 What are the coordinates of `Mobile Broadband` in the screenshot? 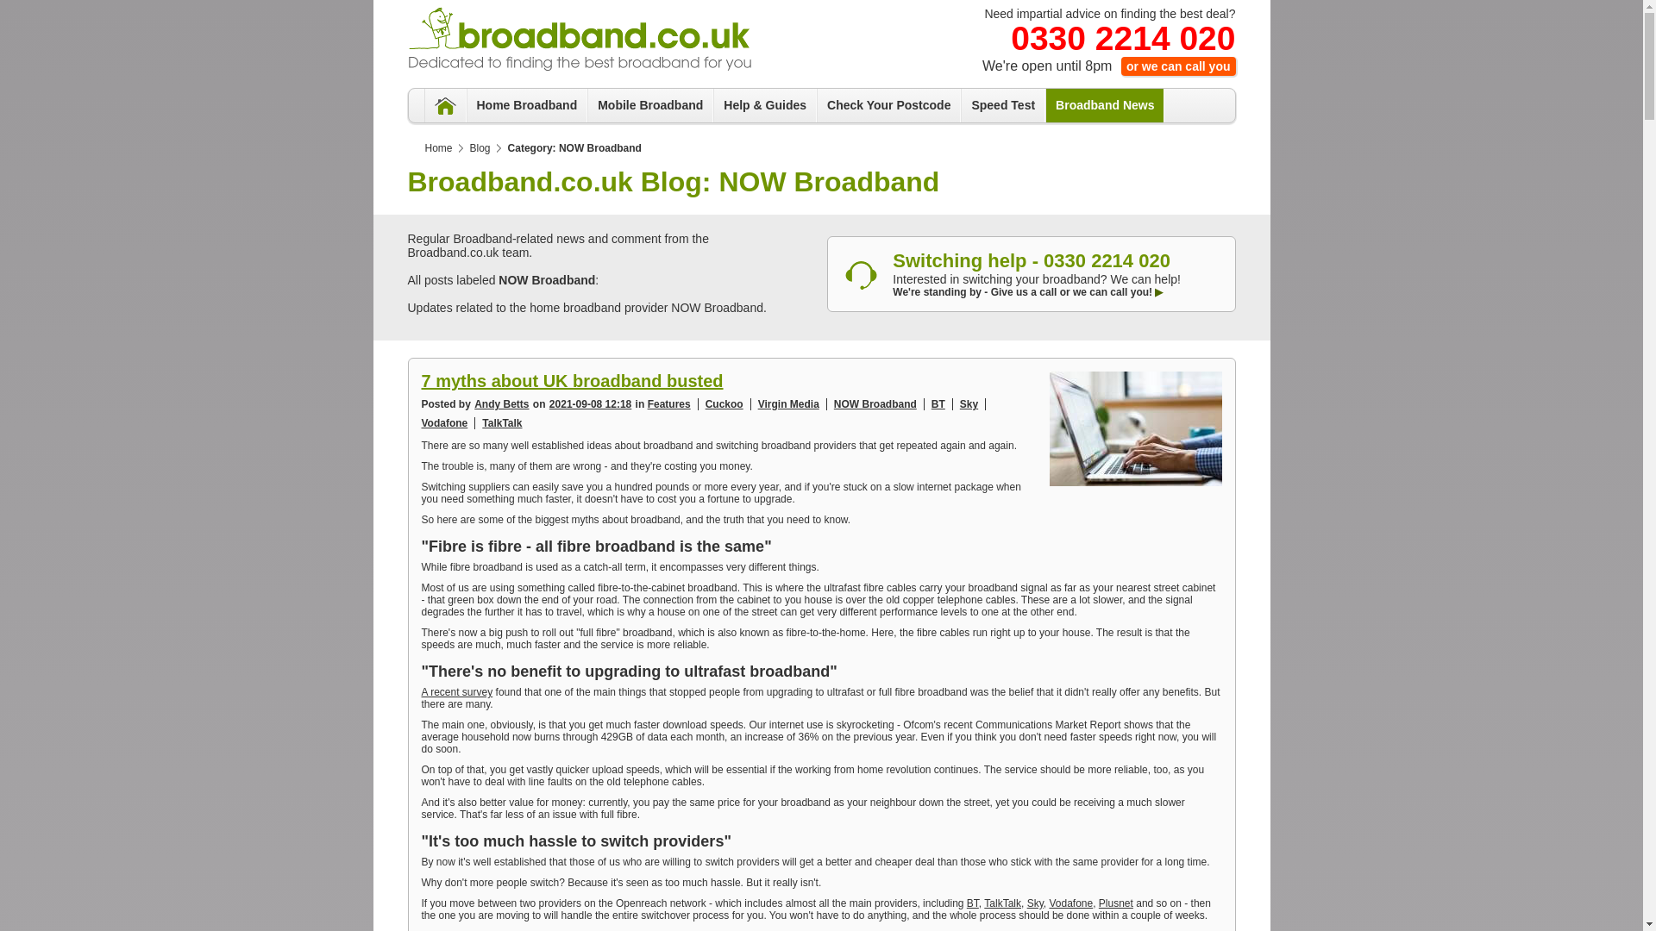 It's located at (649, 104).